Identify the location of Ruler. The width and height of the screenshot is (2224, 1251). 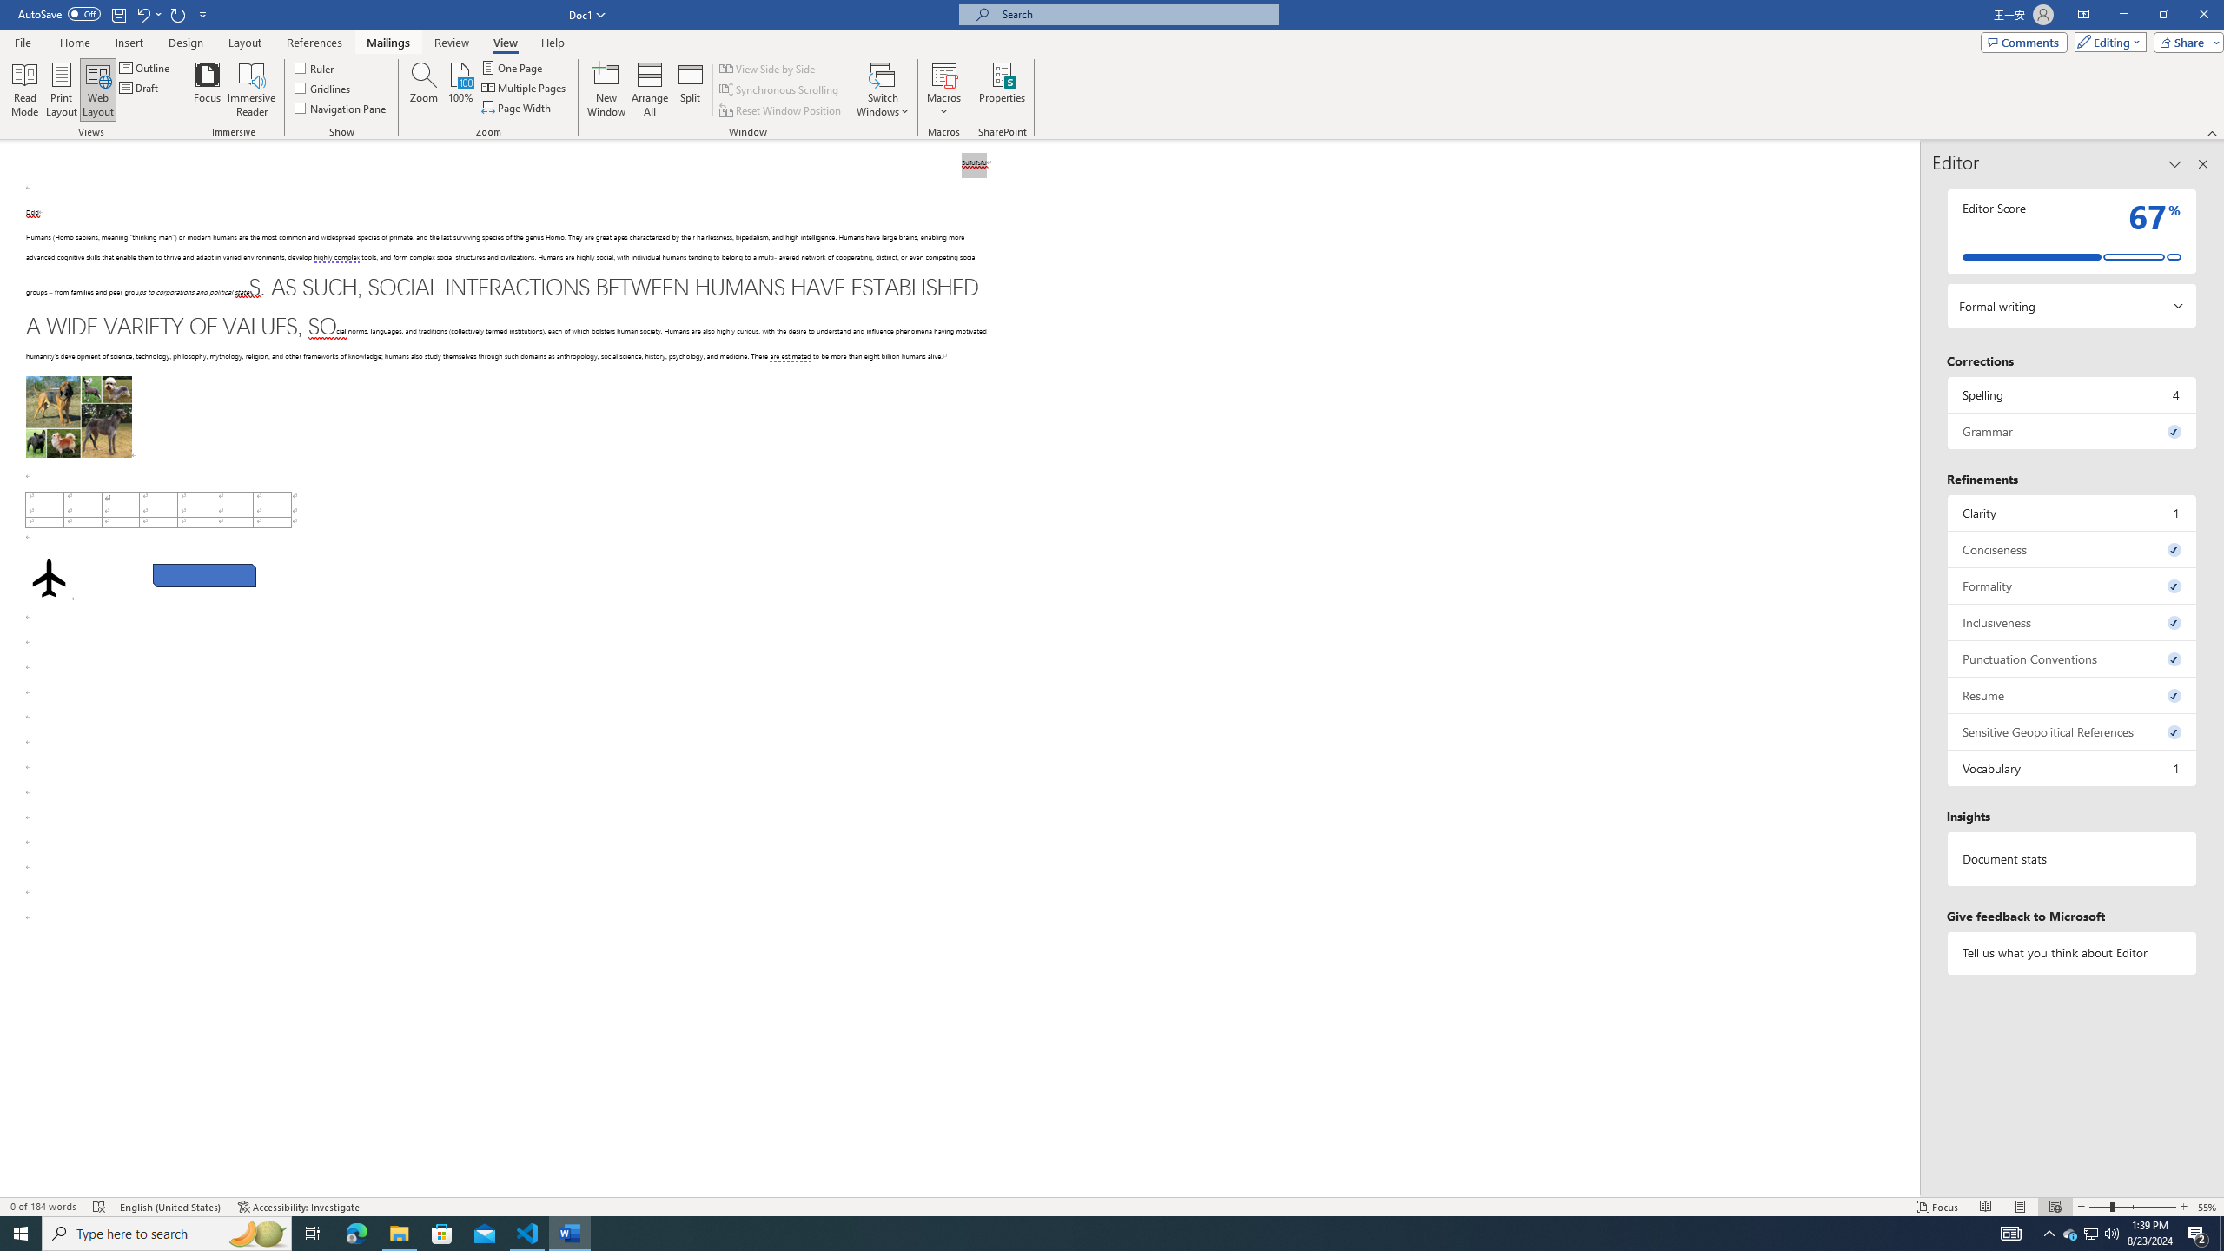
(315, 68).